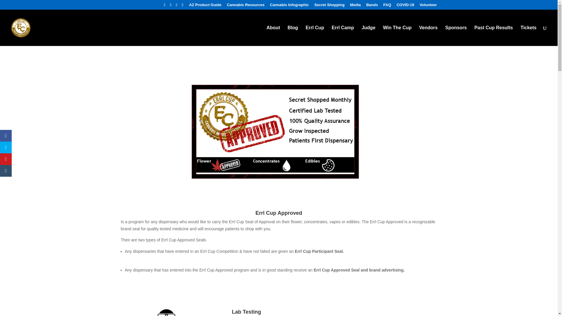 Image resolution: width=562 pixels, height=316 pixels. Describe the element at coordinates (315, 36) in the screenshot. I see `Errl Cup` at that location.